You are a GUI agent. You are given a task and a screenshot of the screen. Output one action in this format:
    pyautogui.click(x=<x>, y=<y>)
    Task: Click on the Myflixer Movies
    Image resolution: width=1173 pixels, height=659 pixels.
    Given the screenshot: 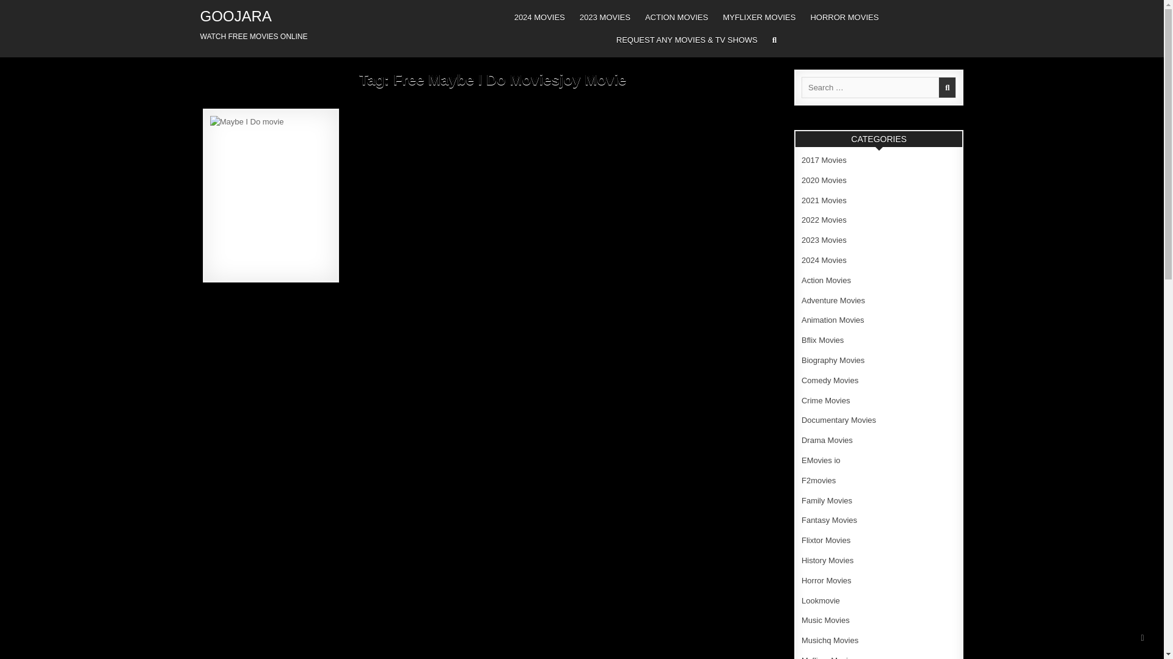 What is the action you would take?
    pyautogui.click(x=828, y=657)
    